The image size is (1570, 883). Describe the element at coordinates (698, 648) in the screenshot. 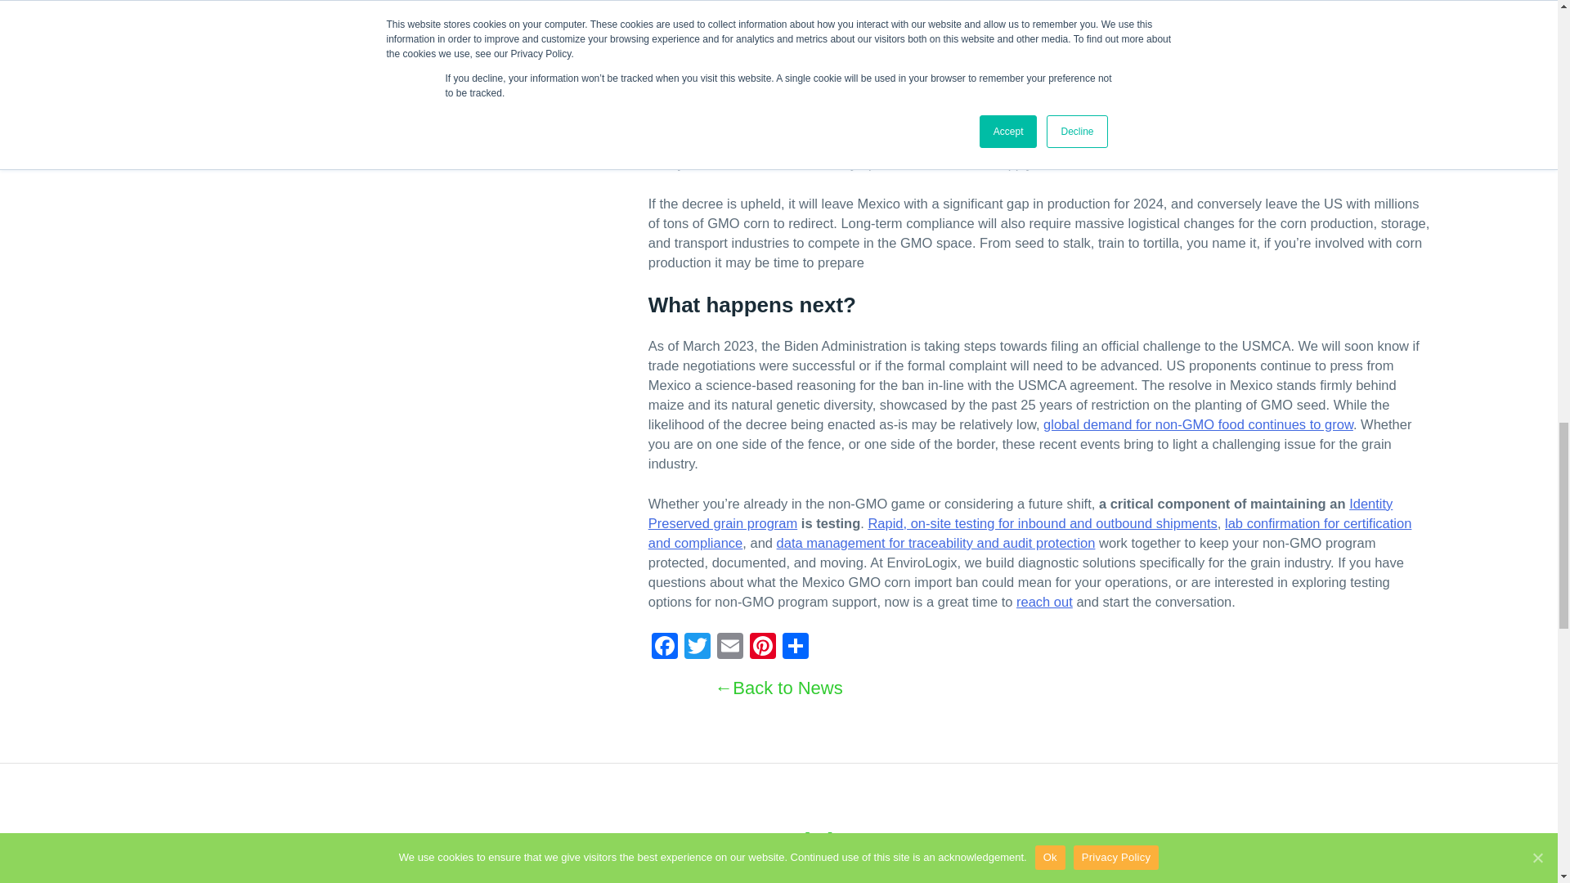

I see `Twitter` at that location.